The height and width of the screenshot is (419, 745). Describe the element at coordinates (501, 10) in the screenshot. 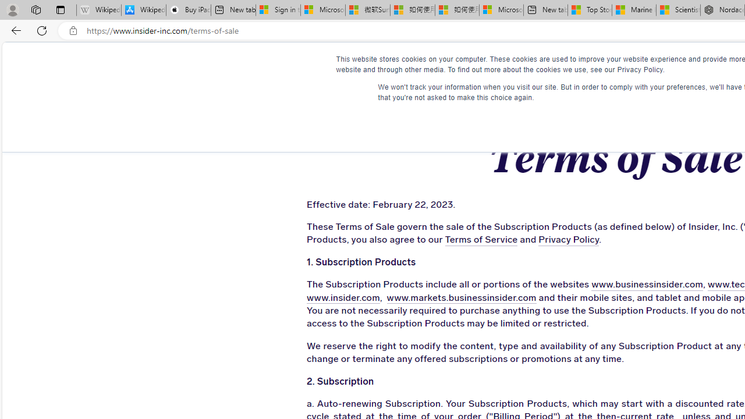

I see `Microsoft account | Account Checkup` at that location.